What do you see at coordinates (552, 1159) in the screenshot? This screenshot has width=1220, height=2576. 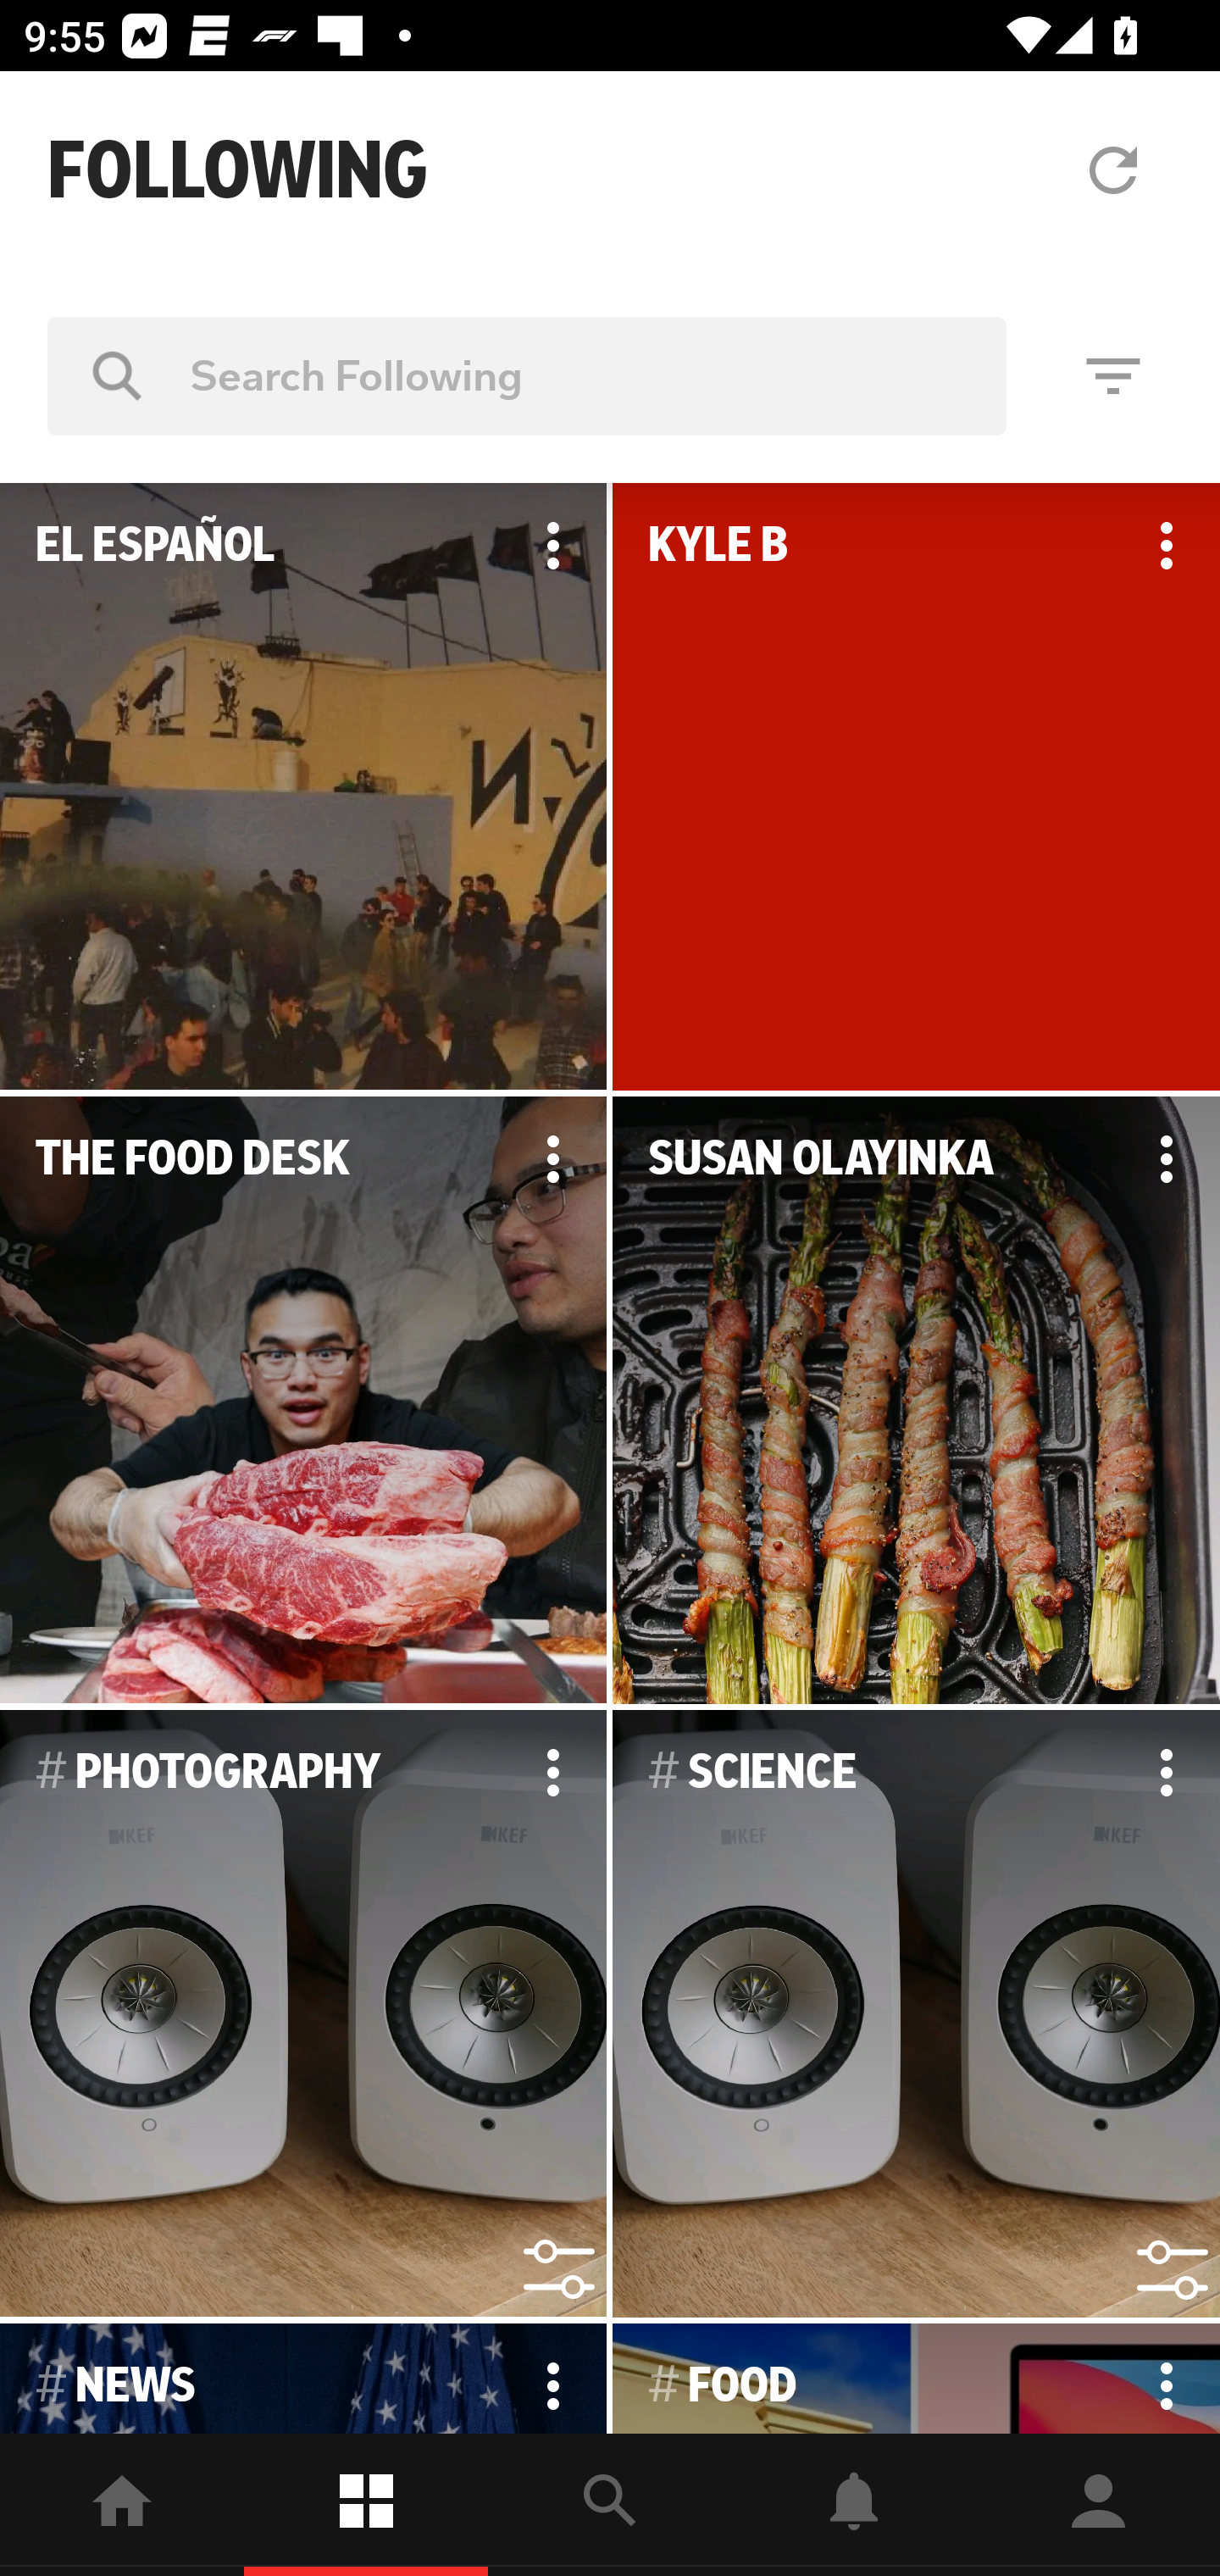 I see `Options` at bounding box center [552, 1159].